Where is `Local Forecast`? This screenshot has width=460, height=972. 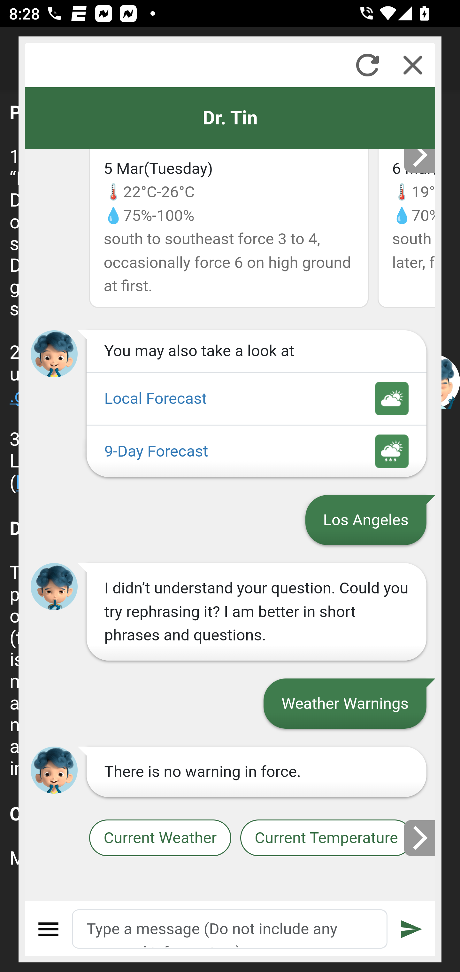
Local Forecast is located at coordinates (256, 399).